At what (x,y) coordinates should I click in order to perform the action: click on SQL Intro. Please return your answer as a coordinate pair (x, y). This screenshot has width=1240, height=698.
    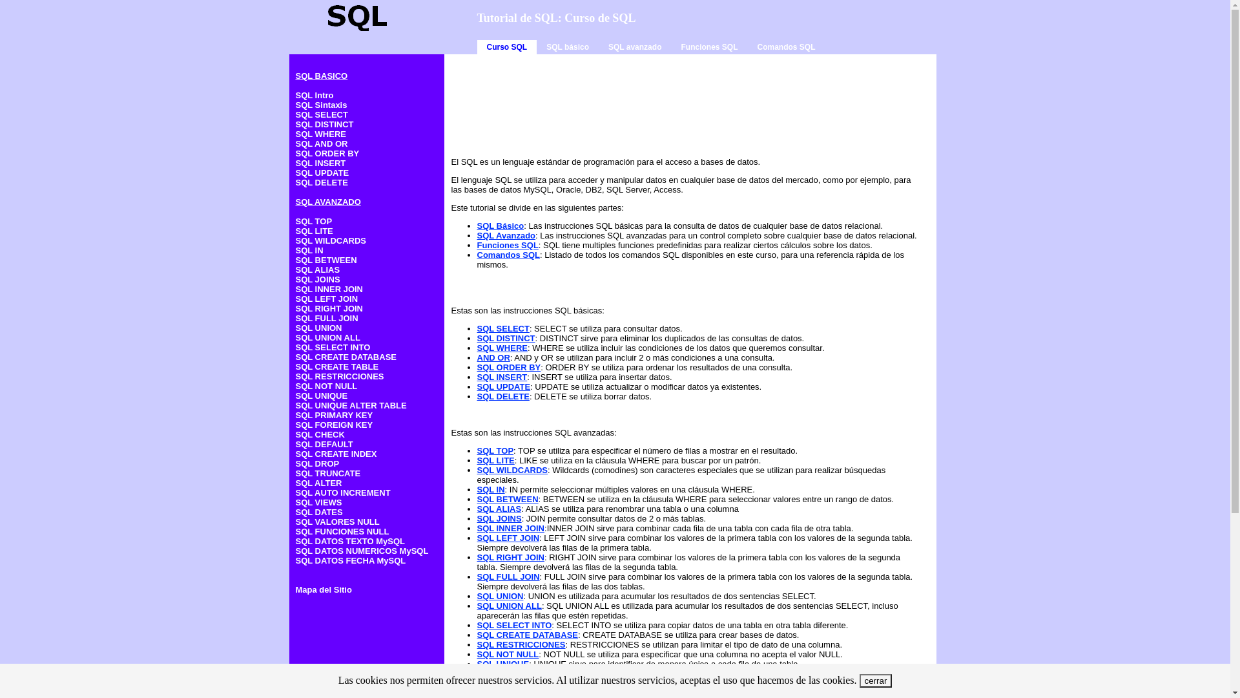
    Looking at the image, I should click on (315, 96).